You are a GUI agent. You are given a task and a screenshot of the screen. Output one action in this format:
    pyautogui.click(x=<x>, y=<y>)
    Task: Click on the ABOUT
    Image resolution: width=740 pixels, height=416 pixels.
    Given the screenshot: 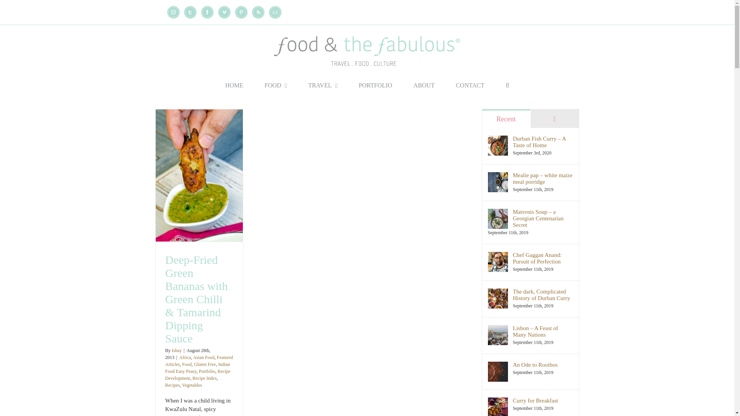 What is the action you would take?
    pyautogui.click(x=424, y=85)
    